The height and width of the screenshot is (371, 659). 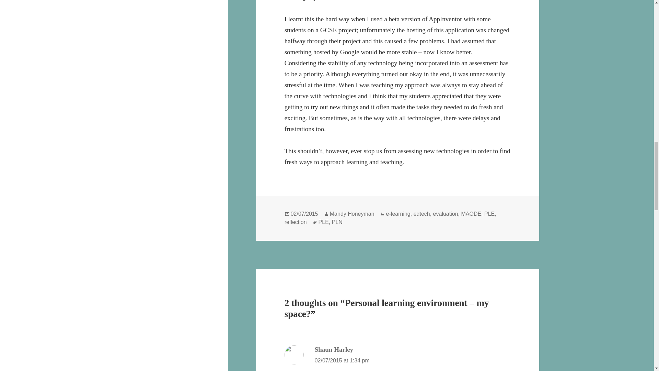 What do you see at coordinates (352, 214) in the screenshot?
I see `Mandy Honeyman` at bounding box center [352, 214].